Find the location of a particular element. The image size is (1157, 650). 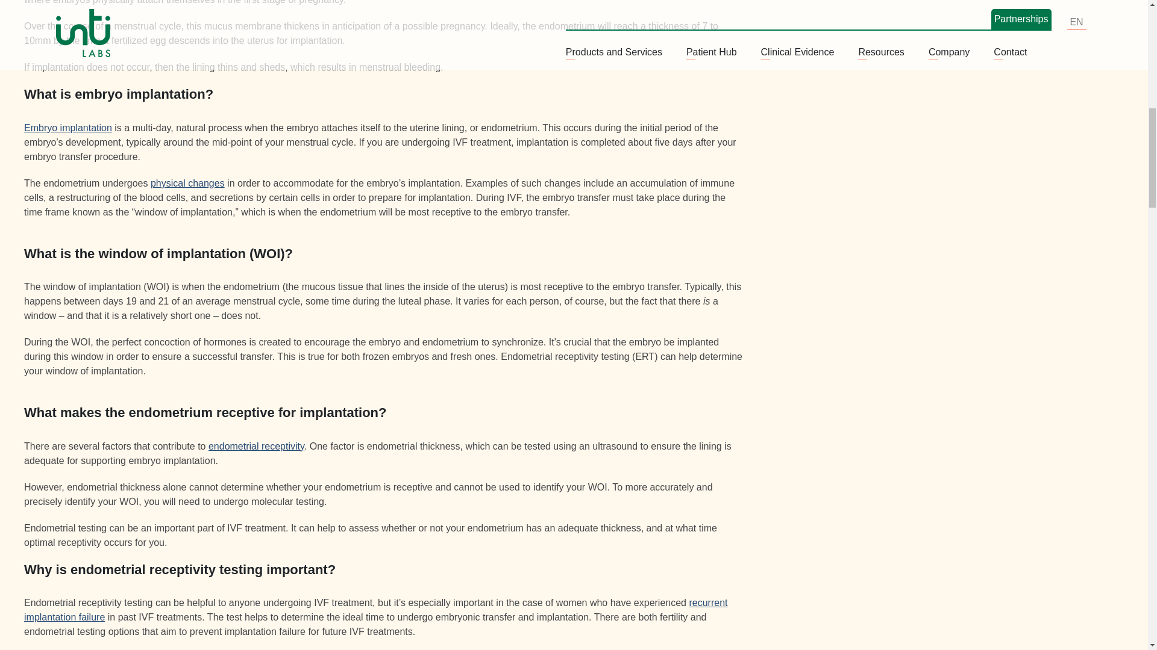

Embryo implantation is located at coordinates (68, 128).